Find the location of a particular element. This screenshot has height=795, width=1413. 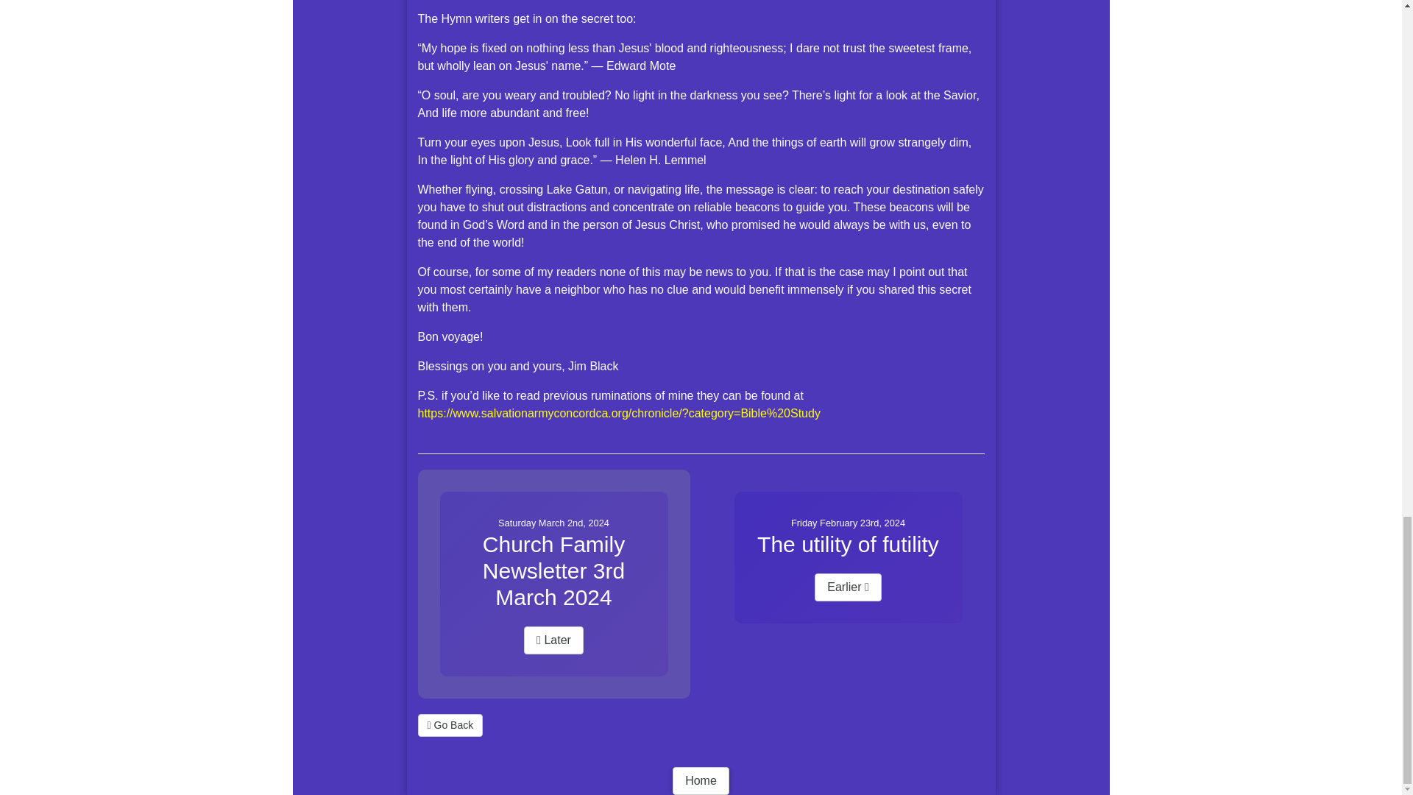

The utility of futility is located at coordinates (848, 545).